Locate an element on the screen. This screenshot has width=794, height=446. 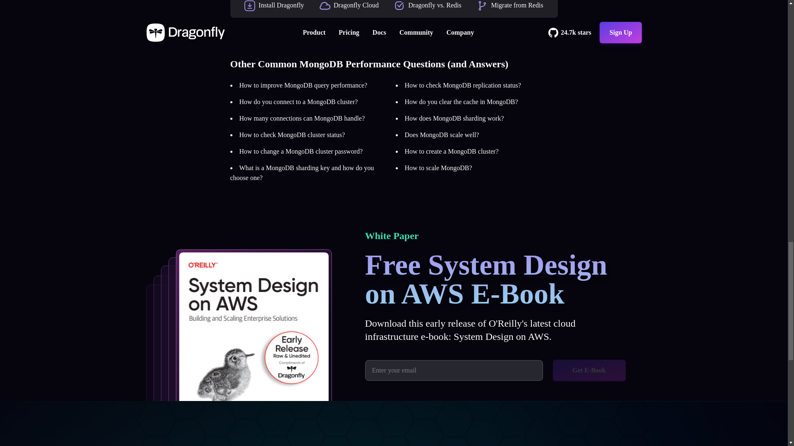
How to check MongoDB cluster status? is located at coordinates (292, 135).